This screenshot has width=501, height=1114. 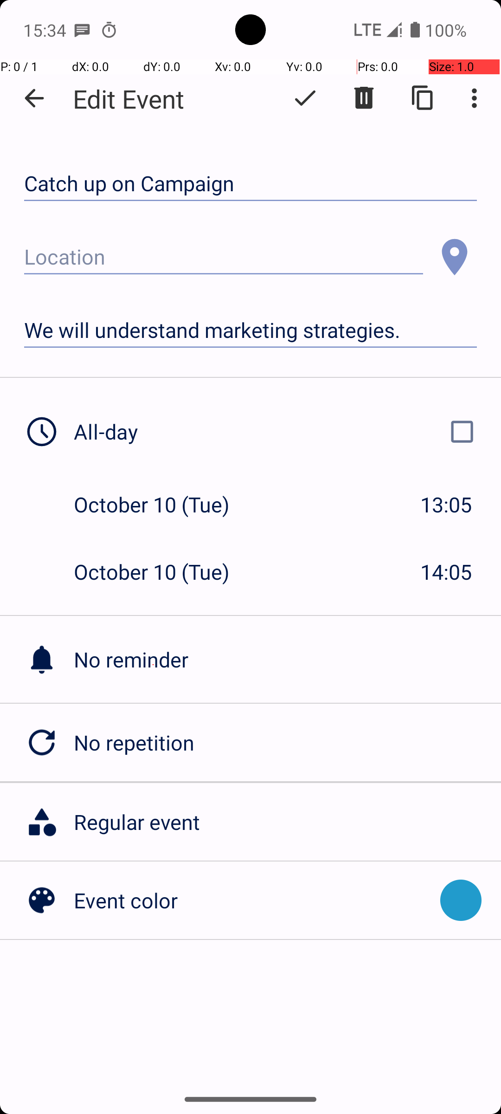 What do you see at coordinates (161, 504) in the screenshot?
I see `October 10 (Tue)` at bounding box center [161, 504].